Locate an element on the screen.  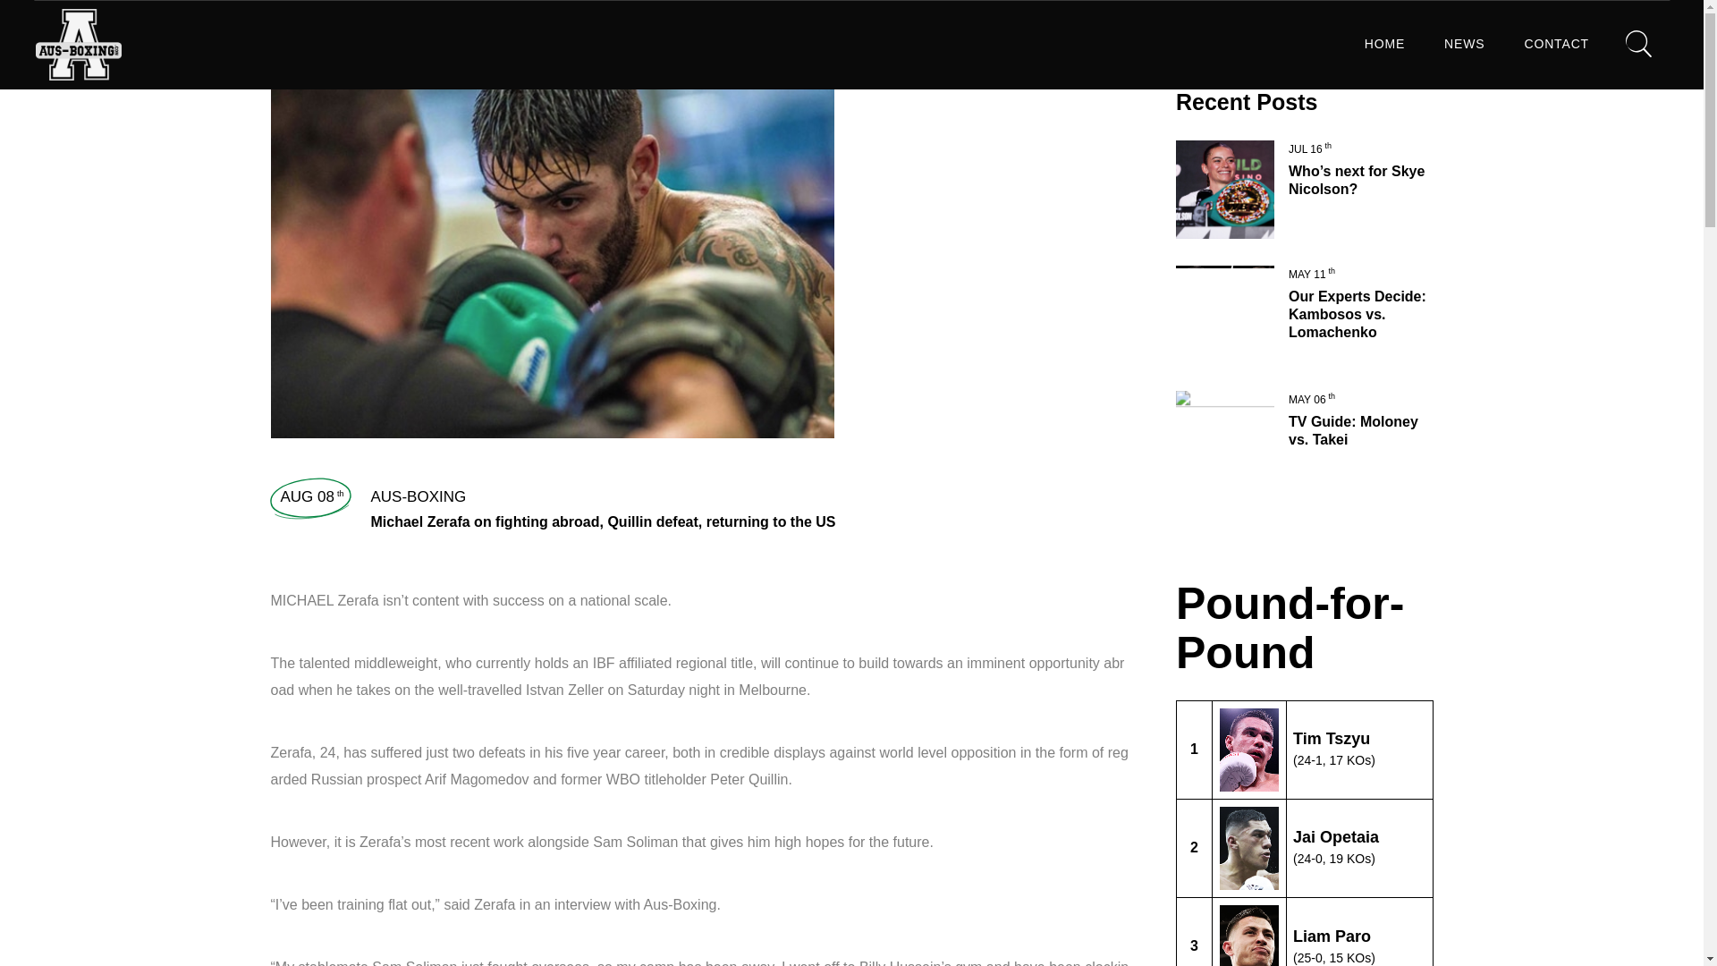
MAY 11th is located at coordinates (1312, 275).